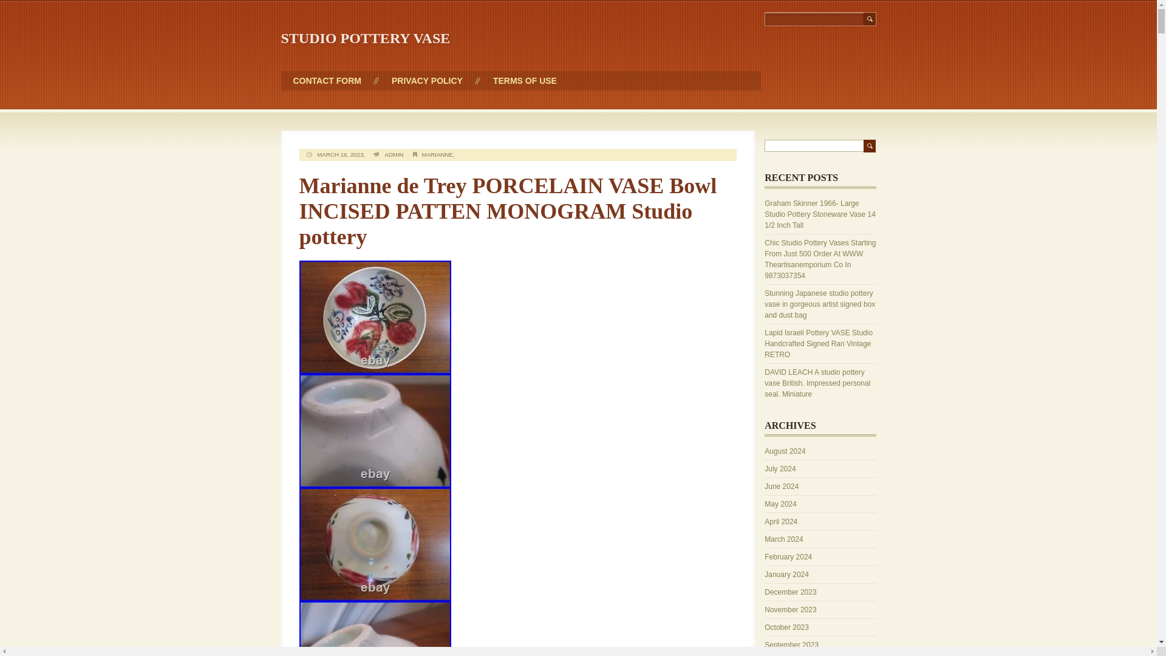 This screenshot has height=656, width=1166. Describe the element at coordinates (788, 557) in the screenshot. I see `February 2024` at that location.